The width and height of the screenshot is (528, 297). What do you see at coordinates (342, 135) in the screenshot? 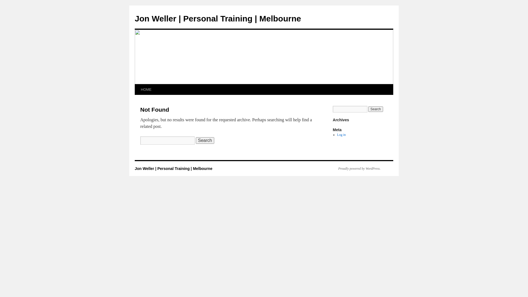
I see `Log in` at bounding box center [342, 135].